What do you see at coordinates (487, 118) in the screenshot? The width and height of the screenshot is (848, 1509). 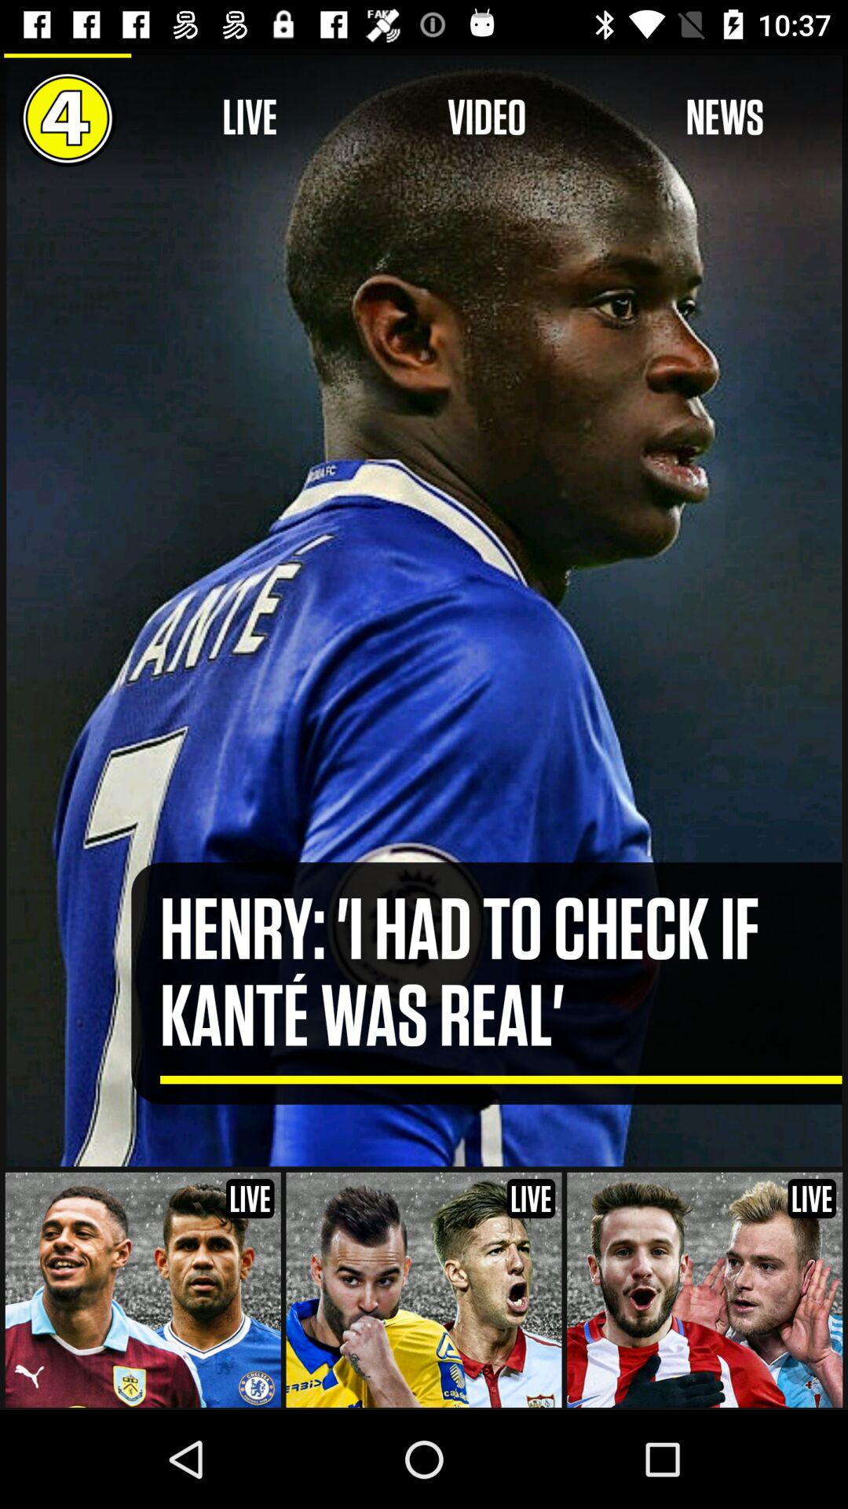 I see `choose video` at bounding box center [487, 118].